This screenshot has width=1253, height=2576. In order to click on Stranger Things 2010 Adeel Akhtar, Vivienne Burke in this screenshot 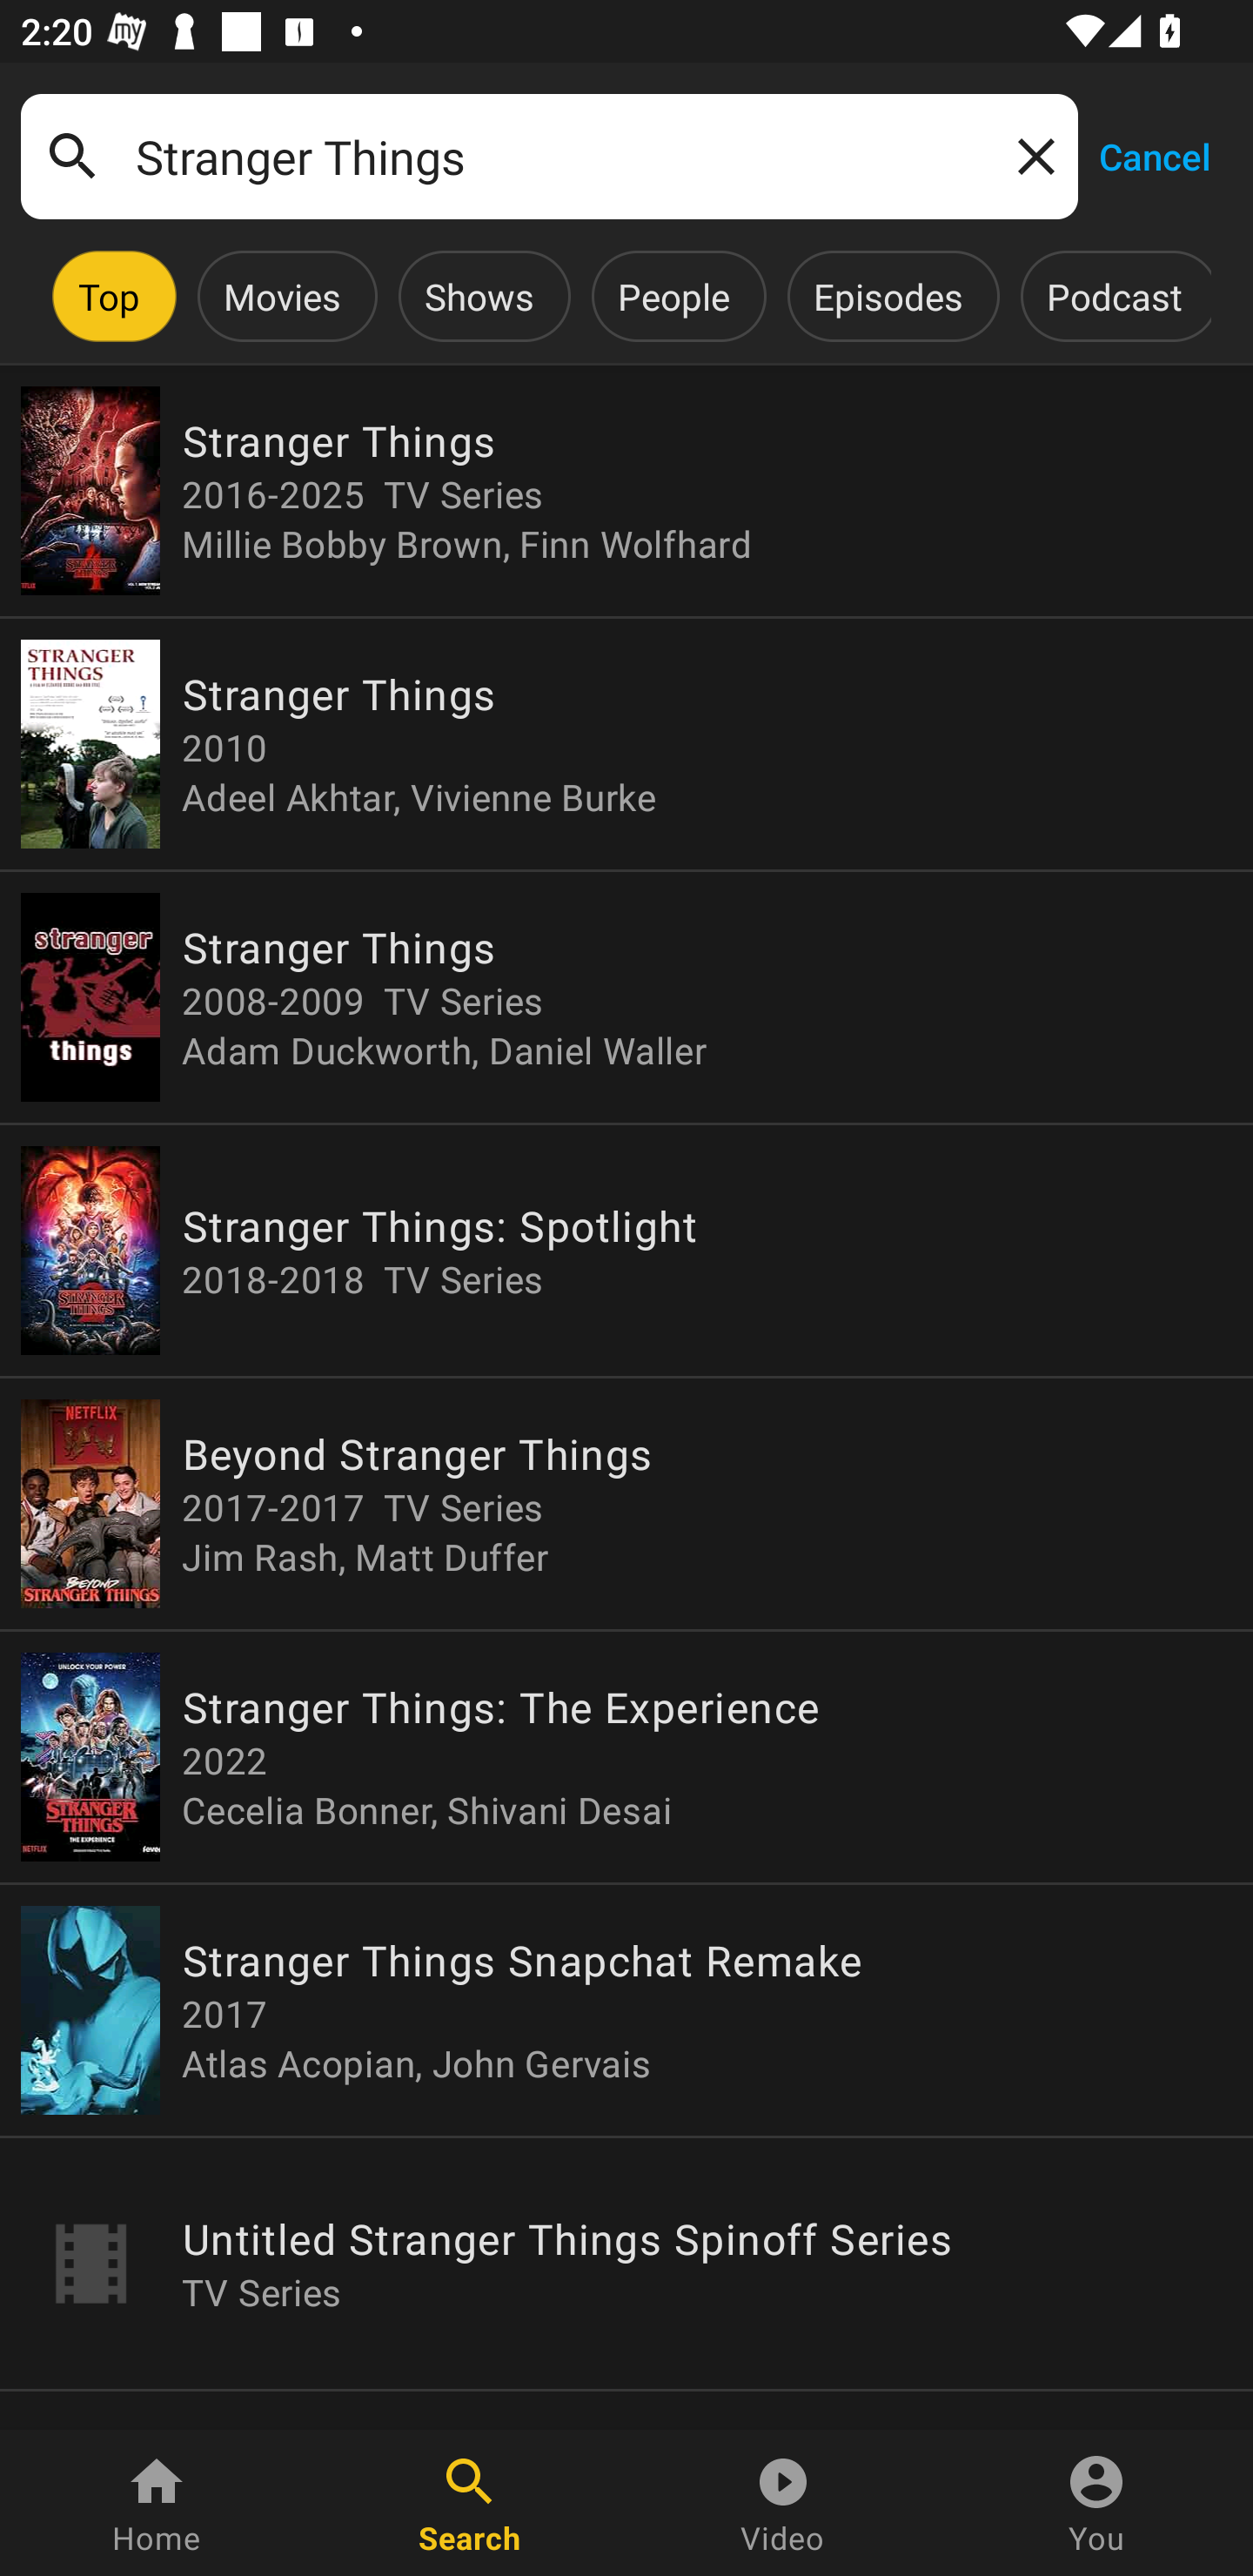, I will do `click(626, 744)`.